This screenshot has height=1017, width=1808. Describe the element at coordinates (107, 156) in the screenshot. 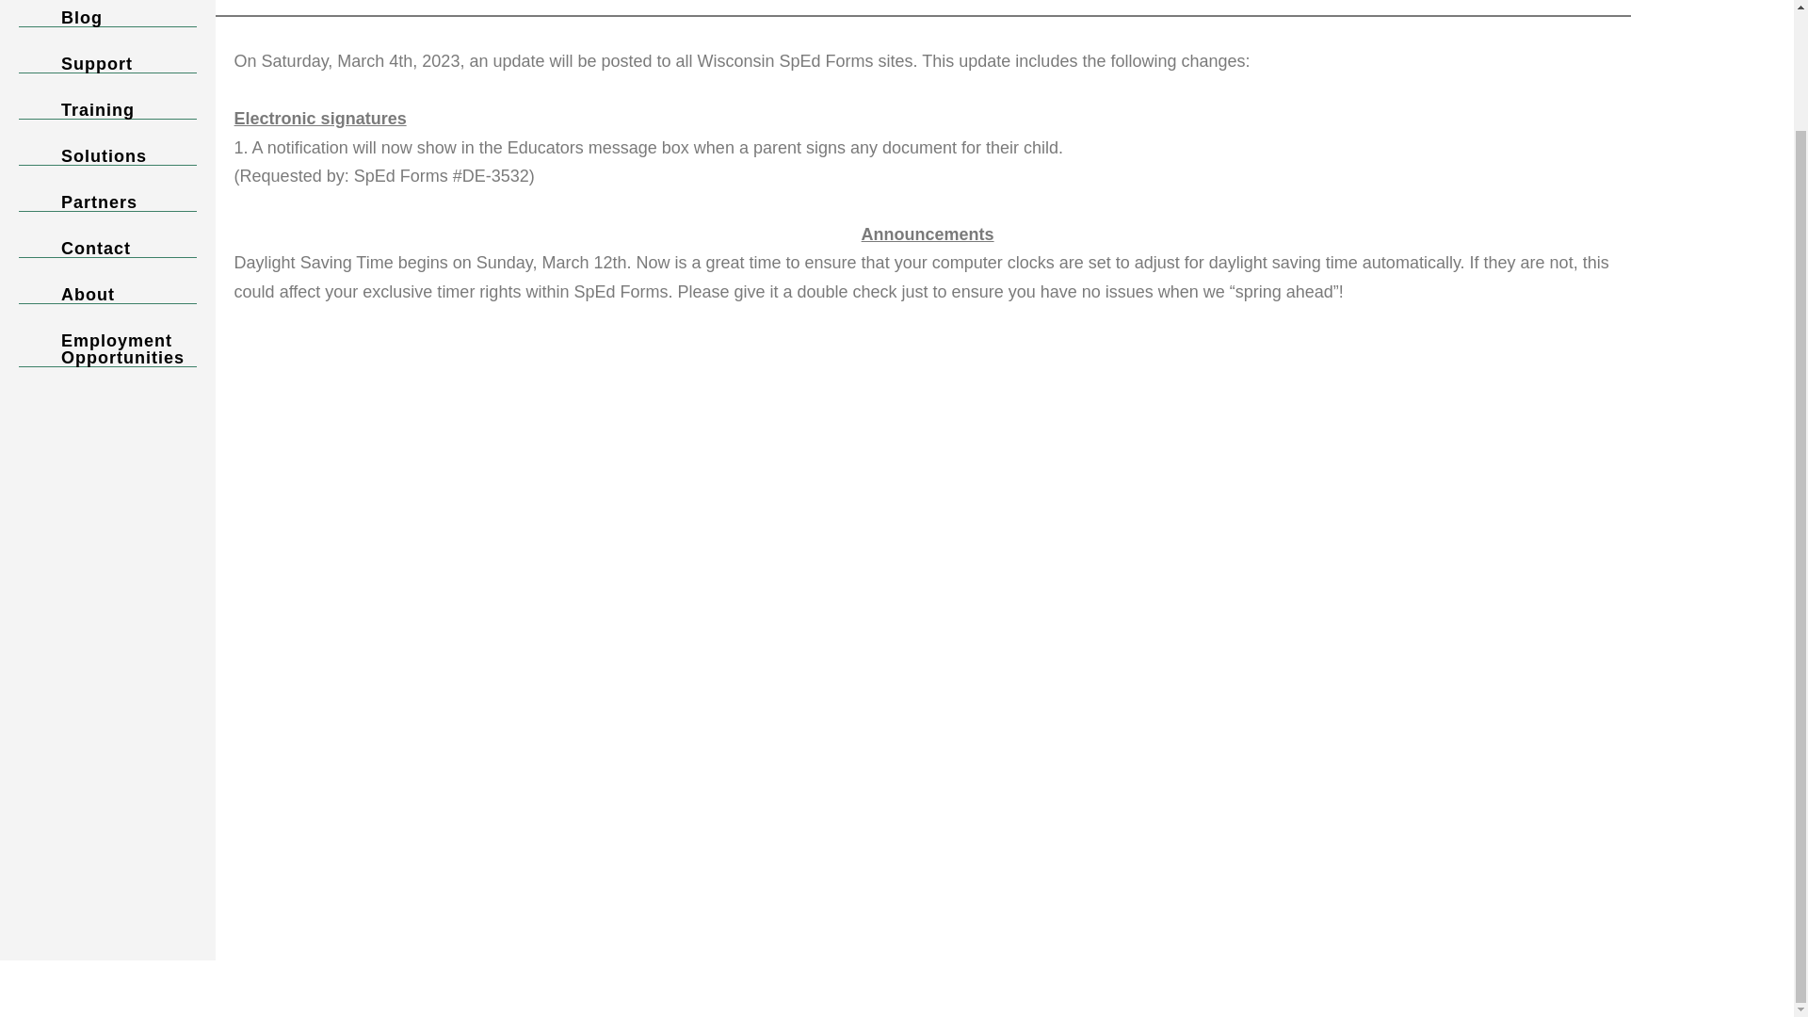

I see `Solutions` at that location.